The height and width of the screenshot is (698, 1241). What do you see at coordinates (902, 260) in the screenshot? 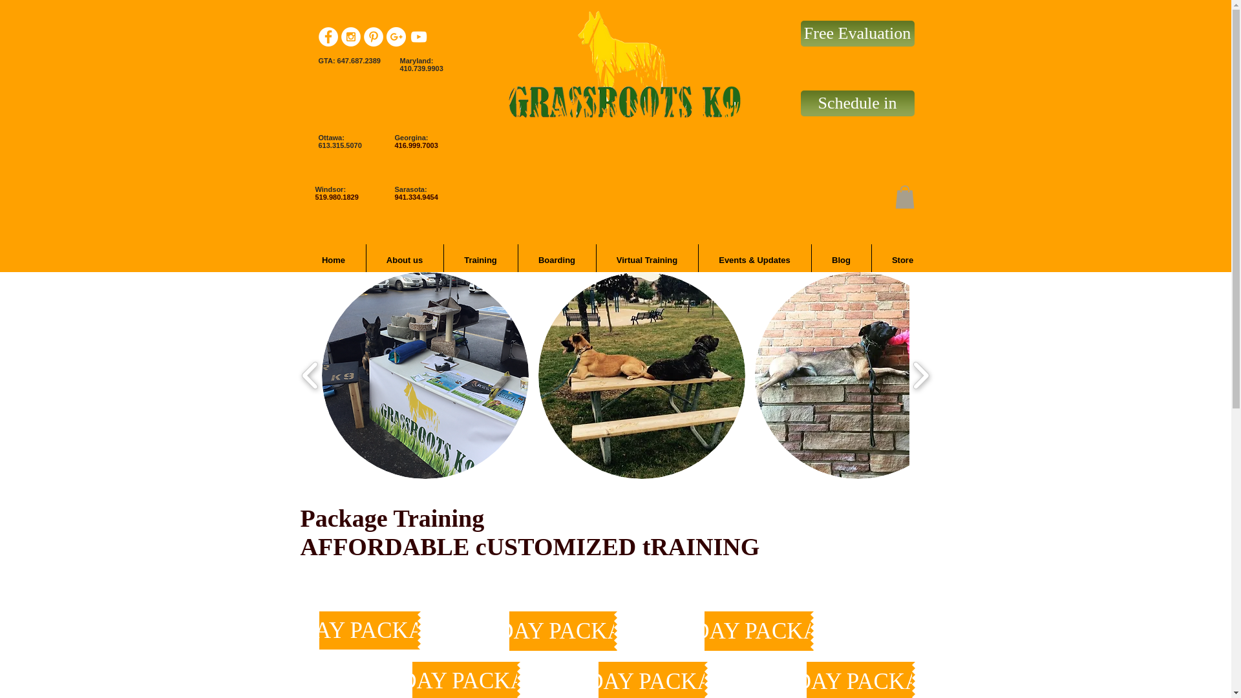
I see `Store` at bounding box center [902, 260].